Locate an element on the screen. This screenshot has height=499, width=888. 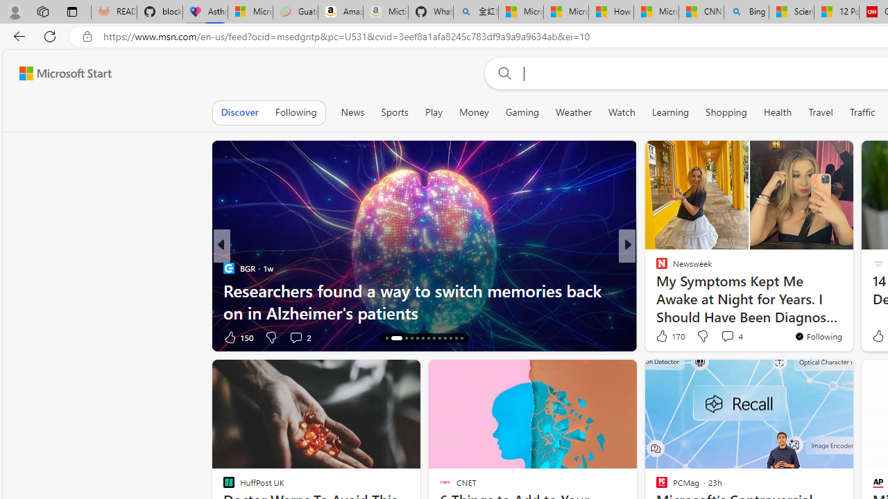
View comments 42 Comment is located at coordinates (730, 337).